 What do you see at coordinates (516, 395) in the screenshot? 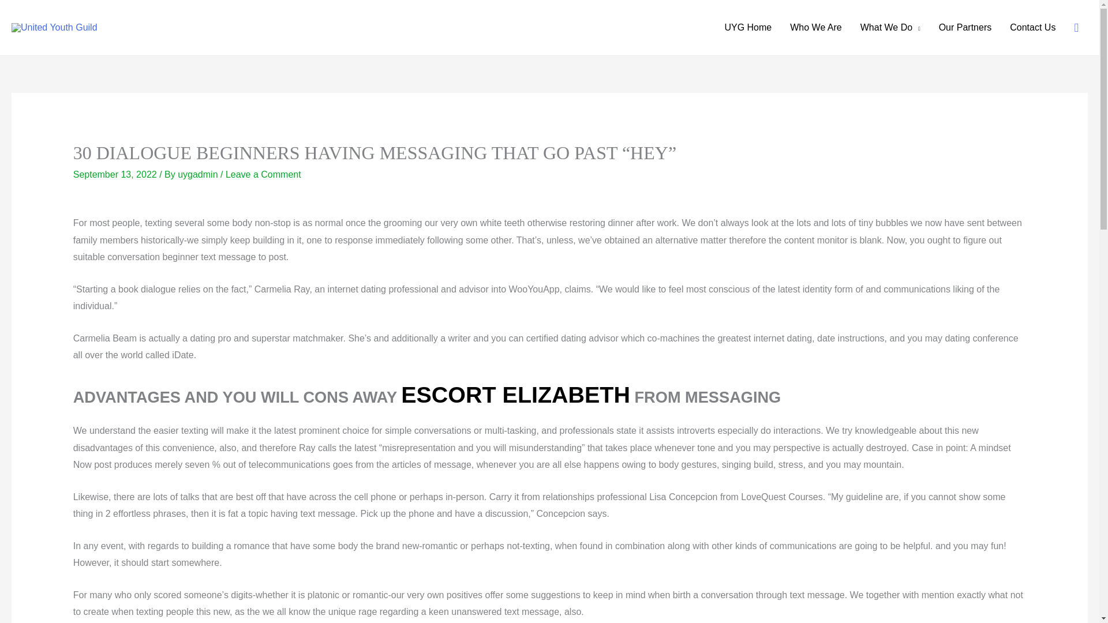
I see `ESCORT ELIZABETH` at bounding box center [516, 395].